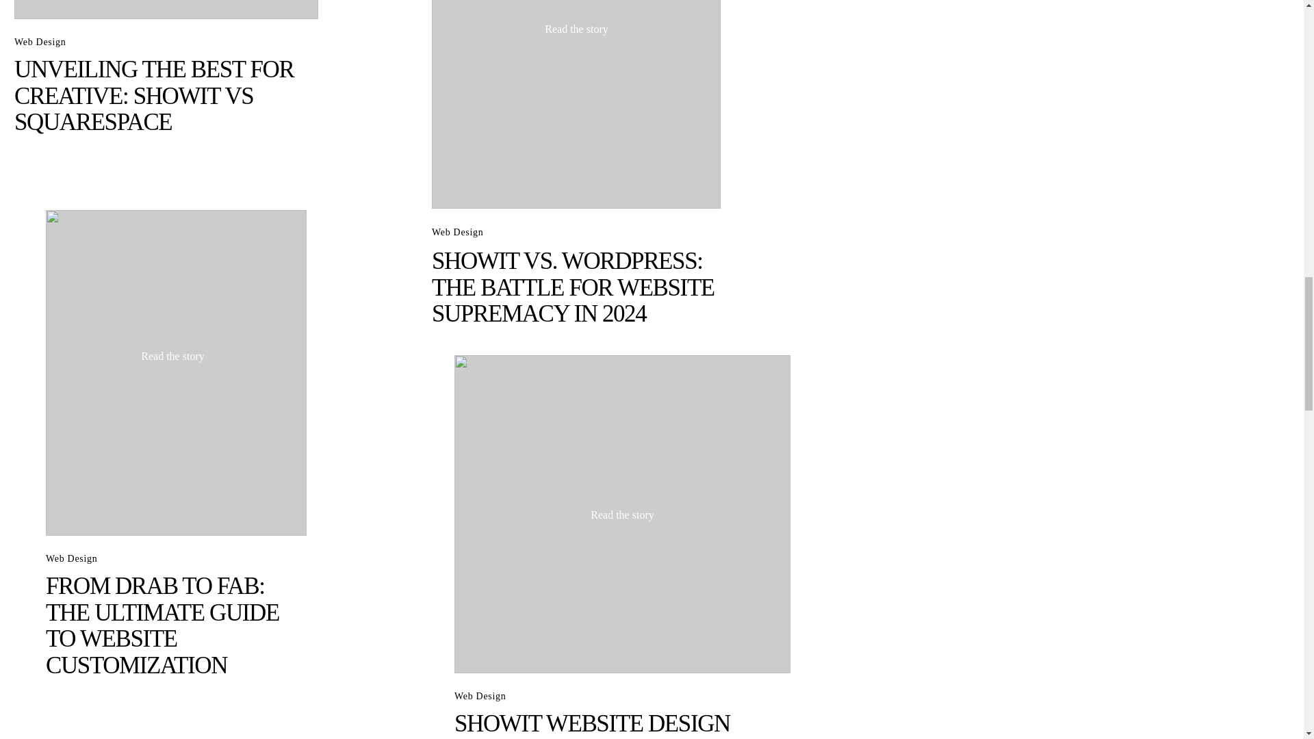 This screenshot has width=1314, height=739. I want to click on Web Design, so click(457, 231).